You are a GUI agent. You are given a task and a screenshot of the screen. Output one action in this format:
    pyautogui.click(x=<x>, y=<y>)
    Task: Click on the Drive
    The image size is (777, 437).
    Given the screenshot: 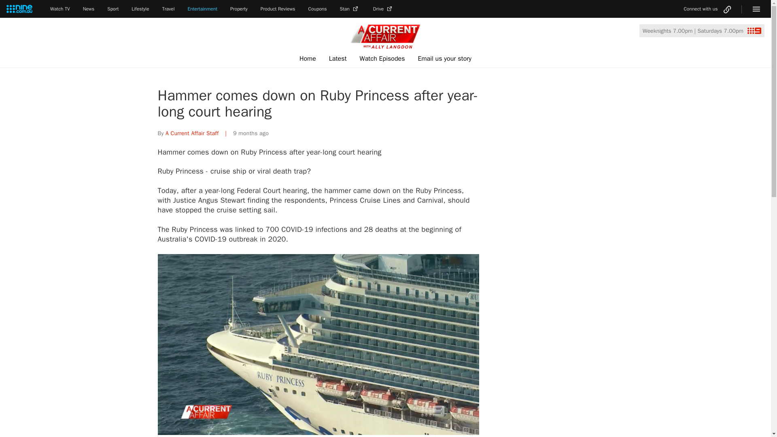 What is the action you would take?
    pyautogui.click(x=383, y=9)
    